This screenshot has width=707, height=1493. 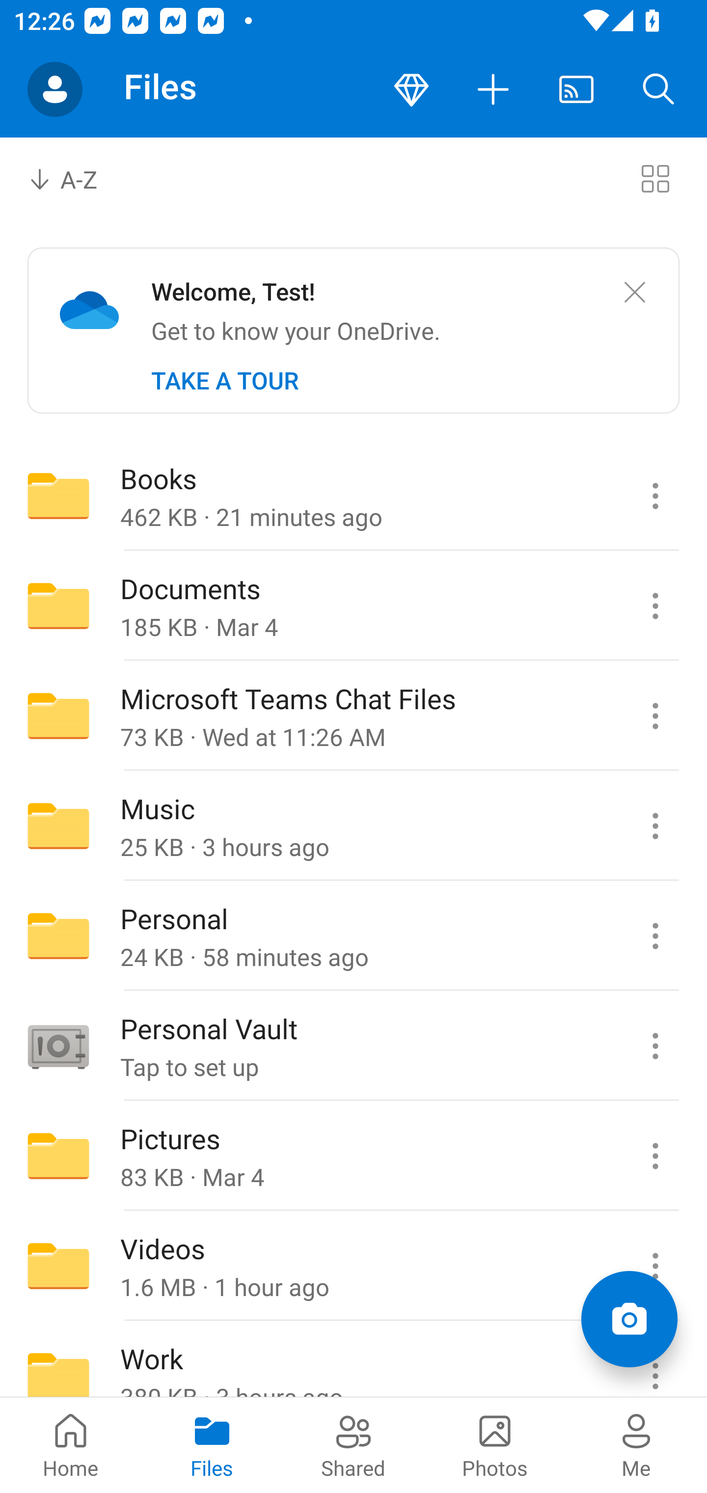 I want to click on Folder Videos 1.6 MB · 1 hour ago Videos commands, so click(x=353, y=1266).